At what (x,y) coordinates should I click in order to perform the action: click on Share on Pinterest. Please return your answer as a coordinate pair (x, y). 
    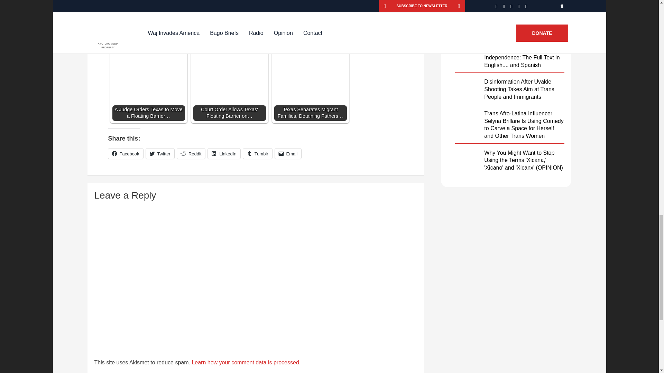
    Looking at the image, I should click on (169, 23).